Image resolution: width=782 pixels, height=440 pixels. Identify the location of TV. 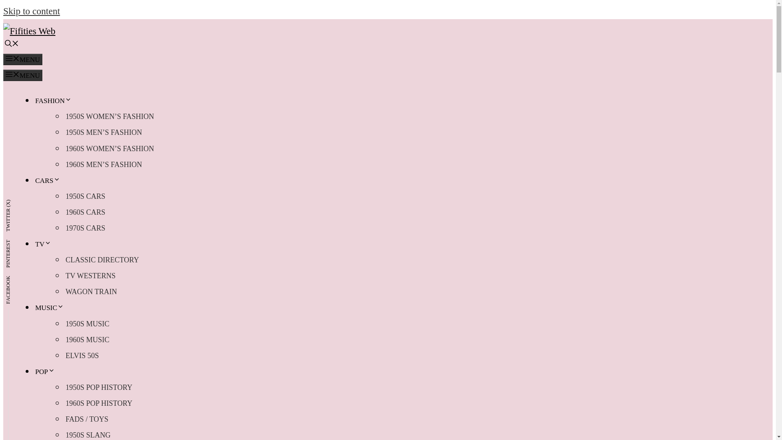
(44, 244).